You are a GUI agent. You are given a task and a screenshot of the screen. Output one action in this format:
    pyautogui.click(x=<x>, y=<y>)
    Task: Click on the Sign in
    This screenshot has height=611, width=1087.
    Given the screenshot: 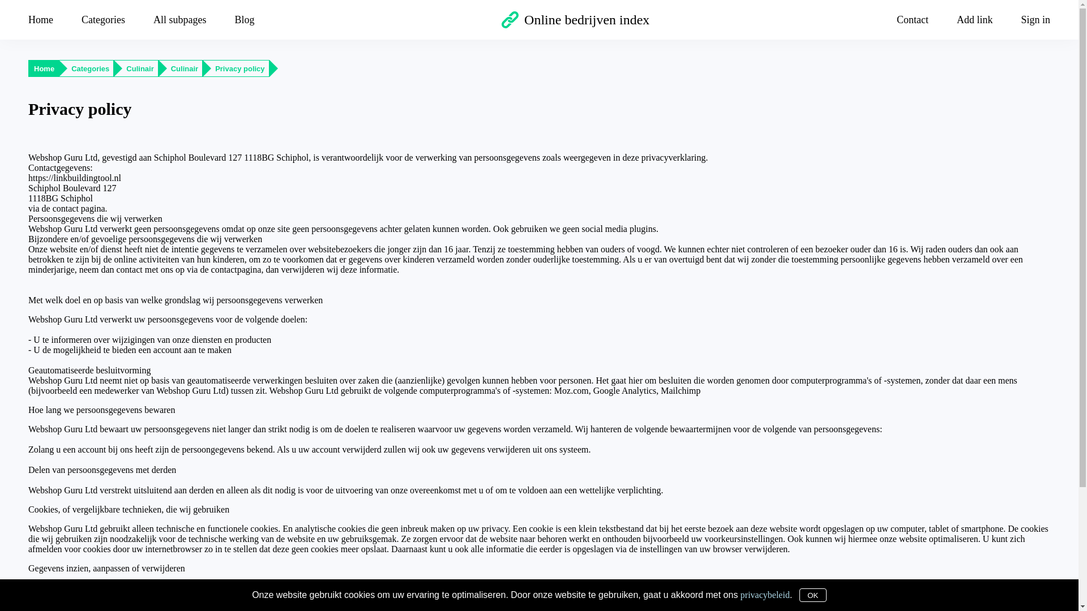 What is the action you would take?
    pyautogui.click(x=1028, y=19)
    